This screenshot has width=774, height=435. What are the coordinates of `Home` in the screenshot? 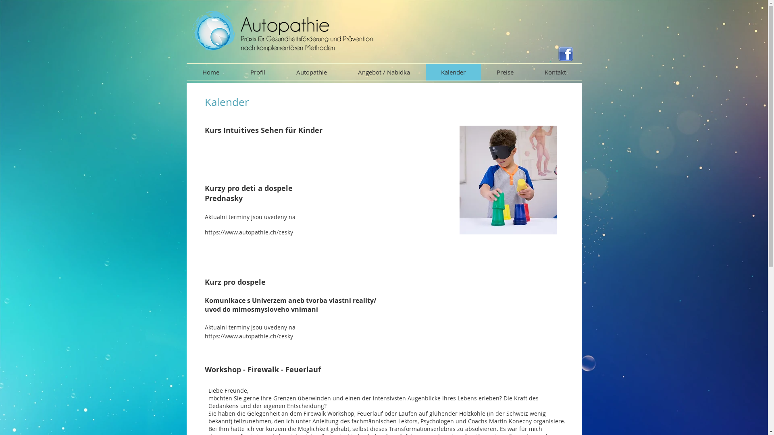 It's located at (210, 72).